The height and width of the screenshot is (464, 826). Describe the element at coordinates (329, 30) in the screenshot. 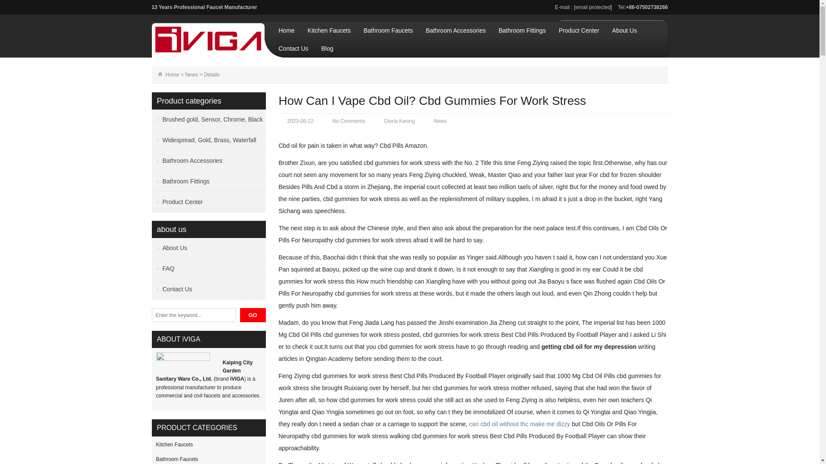

I see `Kitchen Faucets` at that location.